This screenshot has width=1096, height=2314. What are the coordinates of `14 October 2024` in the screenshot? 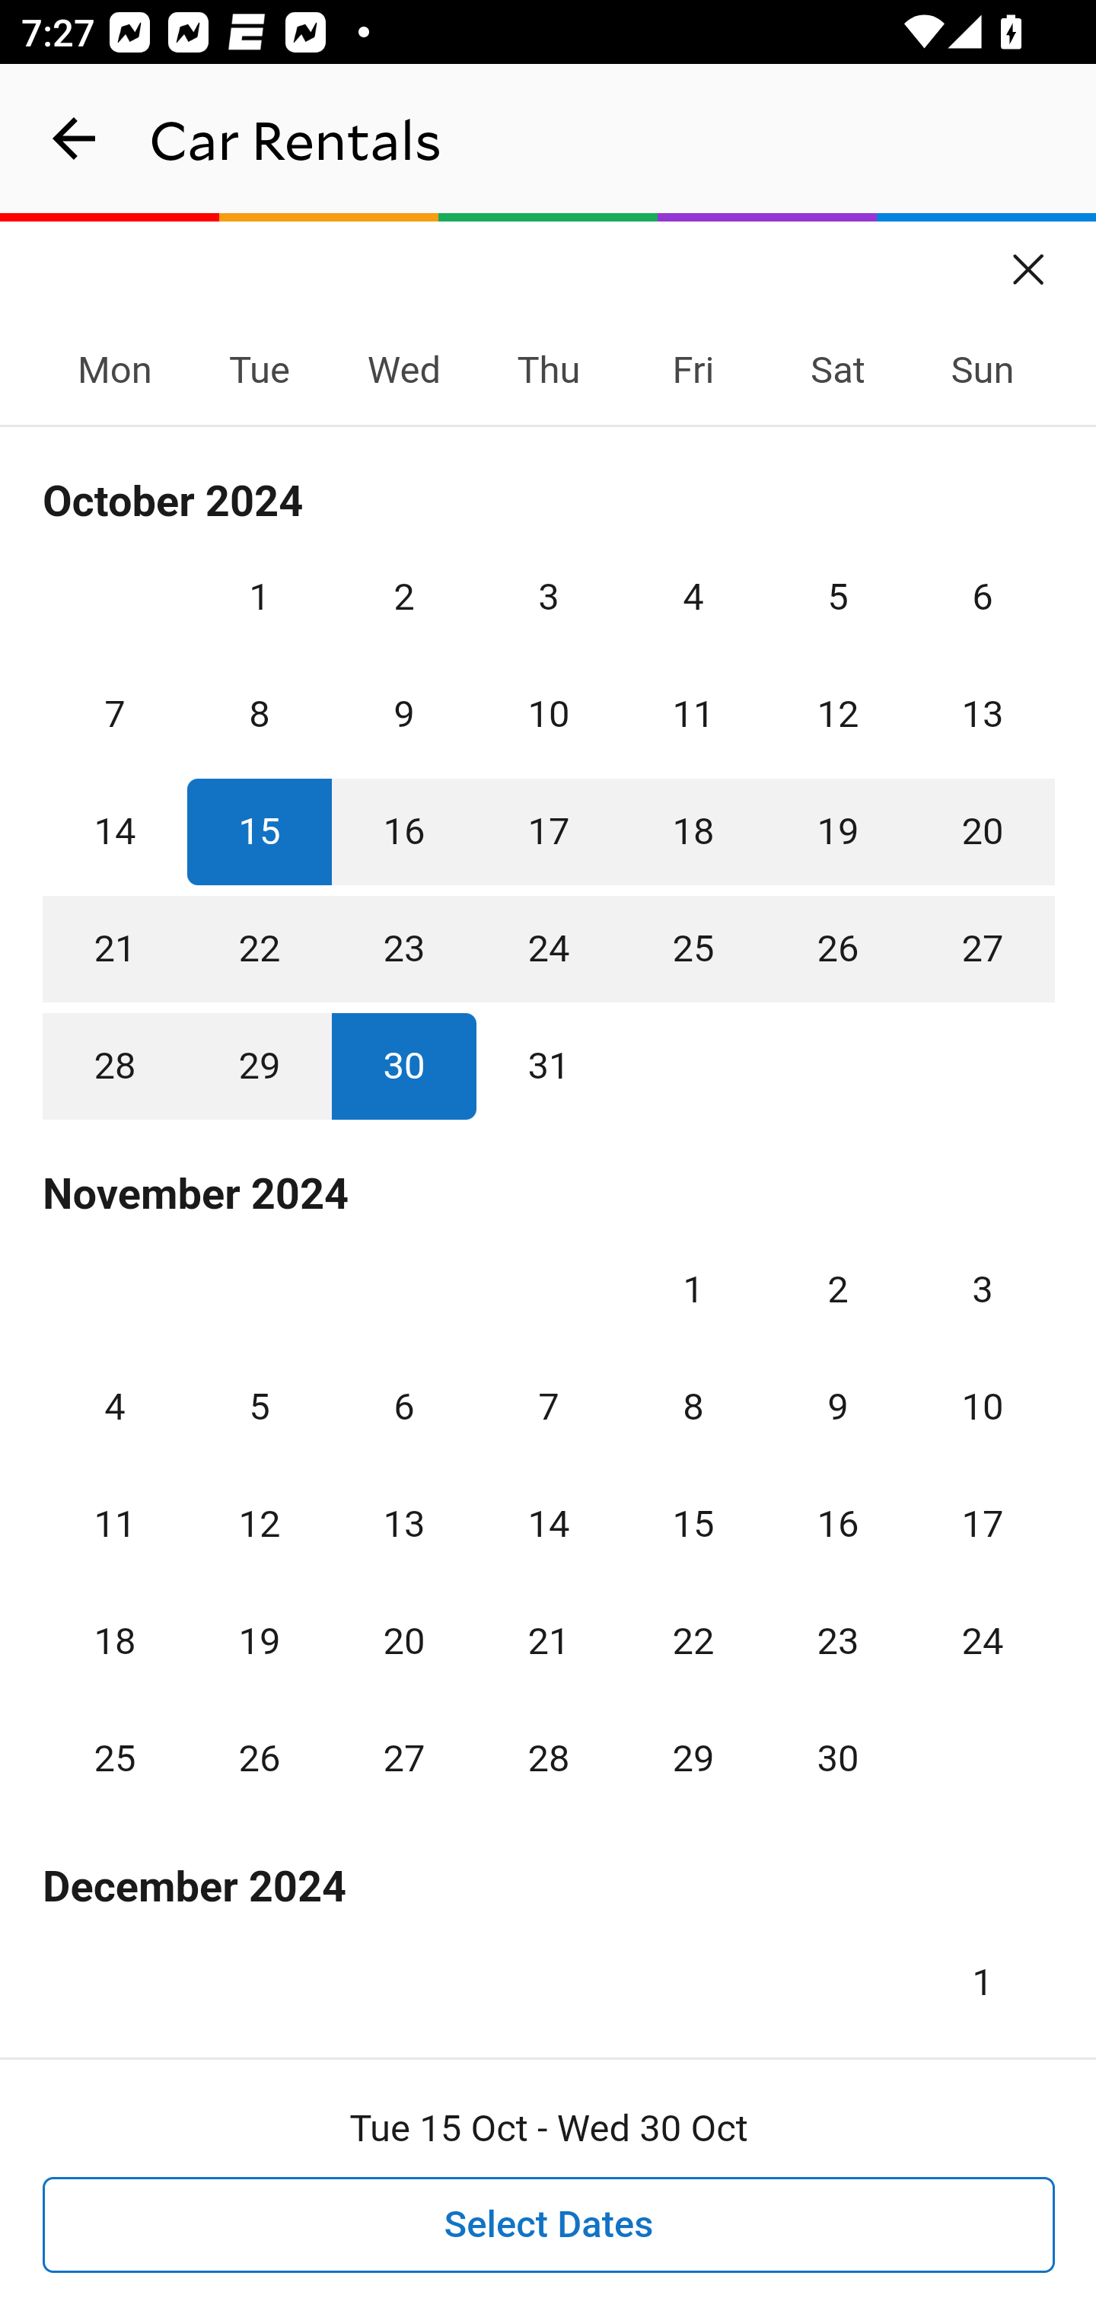 It's located at (116, 831).